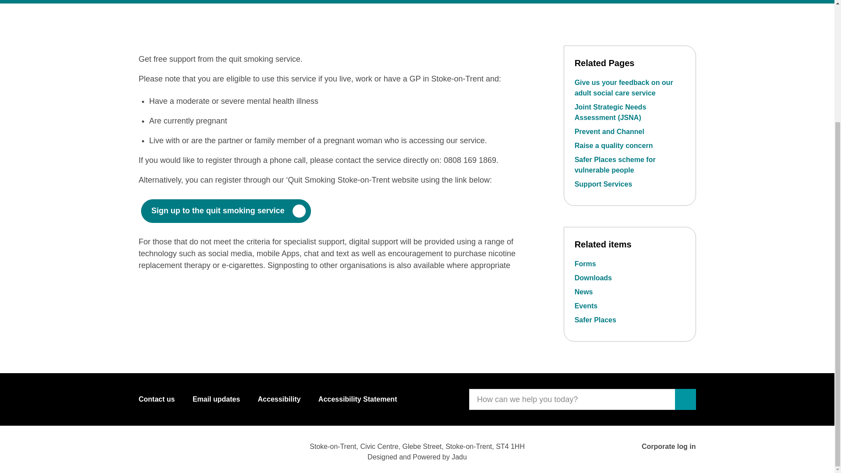  I want to click on Sign up to the quit smoking service, so click(226, 210).